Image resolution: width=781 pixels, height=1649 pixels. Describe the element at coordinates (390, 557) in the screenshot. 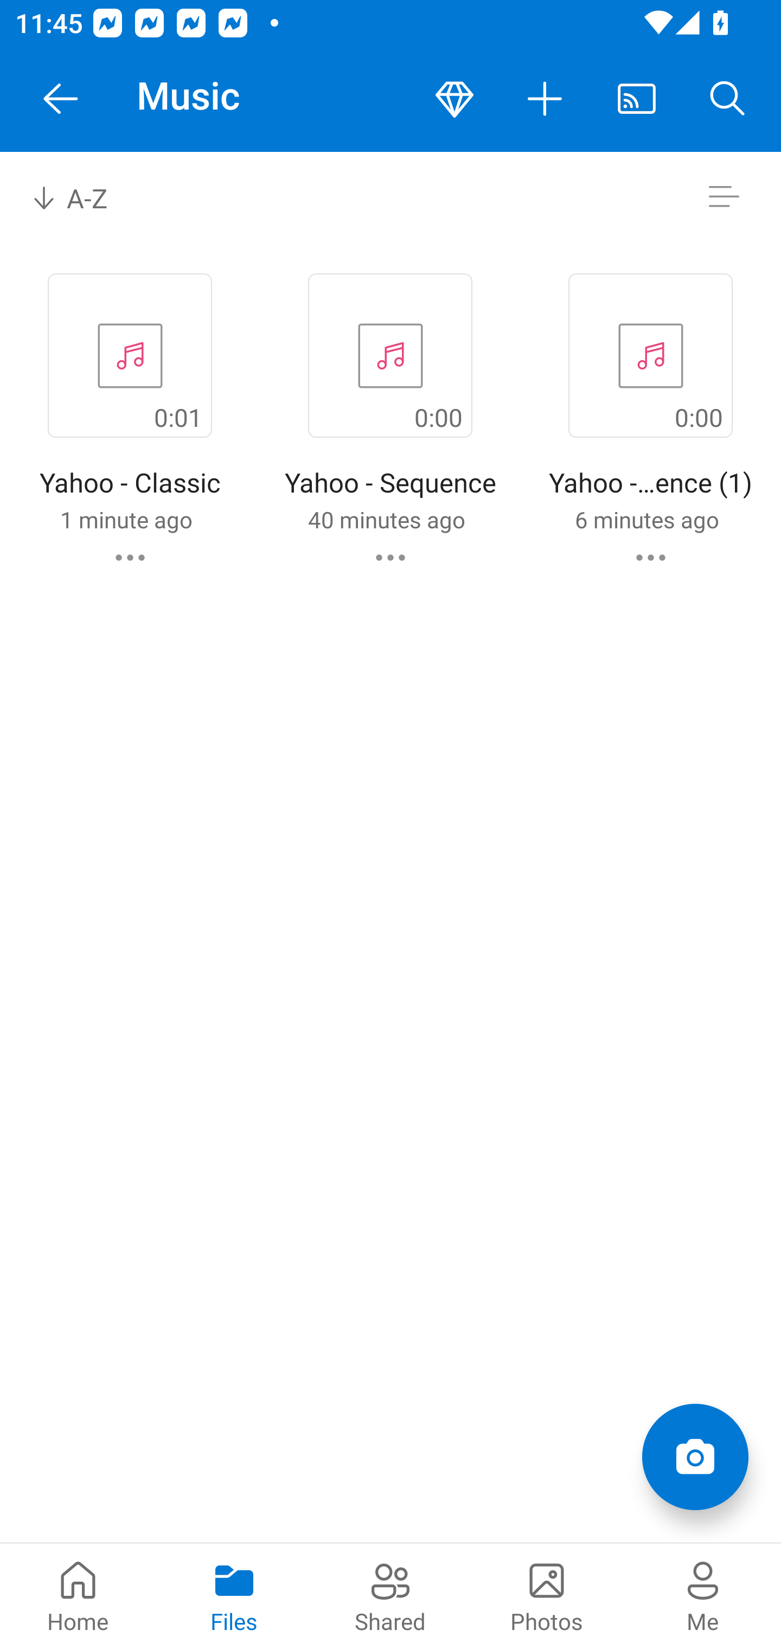

I see `Yahoo - Sequence commands` at that location.